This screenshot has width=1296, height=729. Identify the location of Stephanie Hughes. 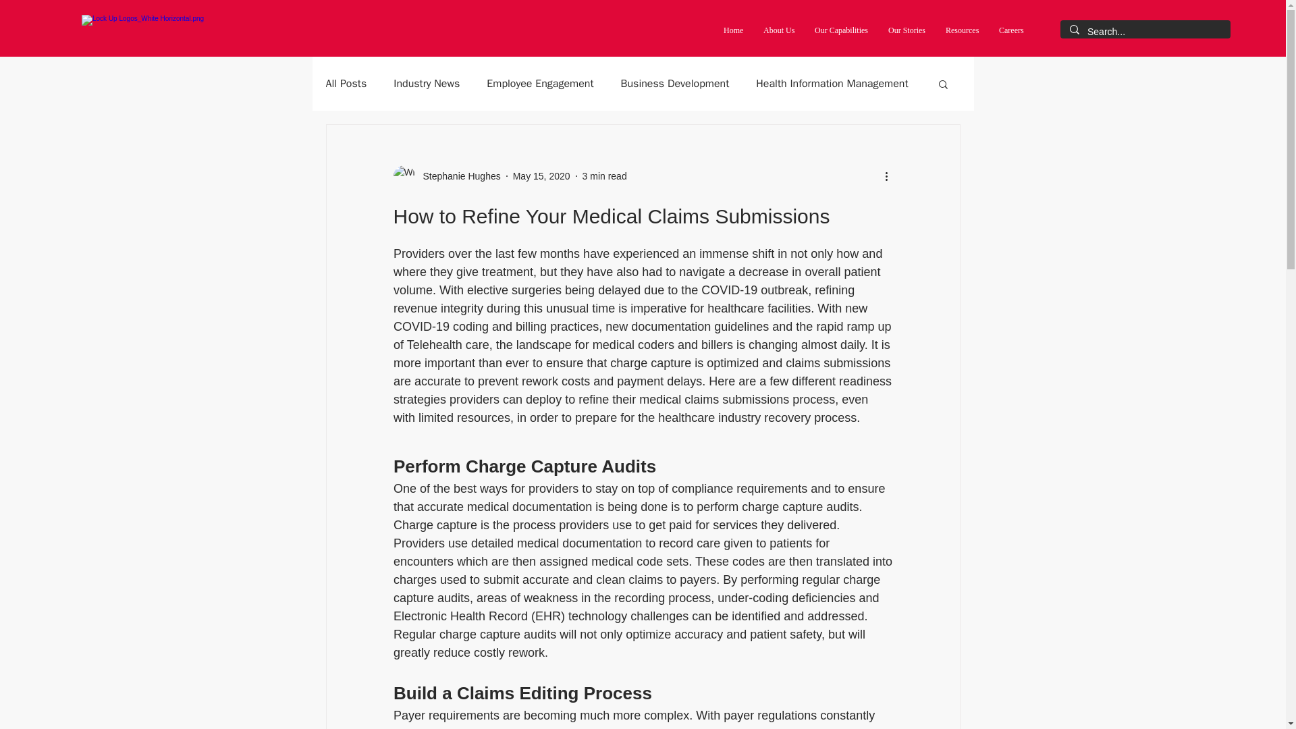
(446, 175).